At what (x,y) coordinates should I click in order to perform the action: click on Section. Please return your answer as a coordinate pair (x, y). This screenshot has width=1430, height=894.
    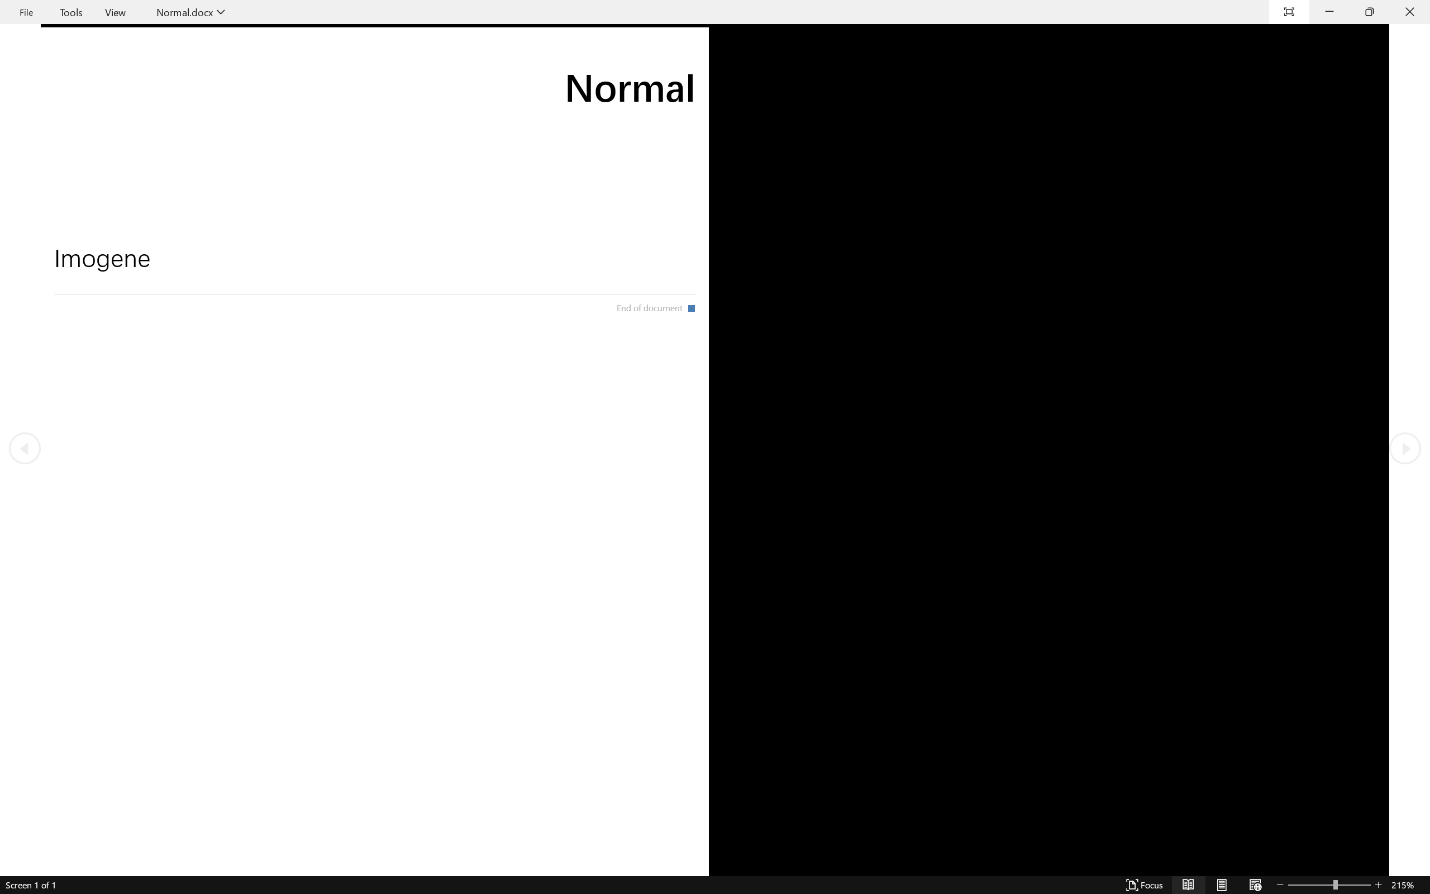
    Looking at the image, I should click on (142, 79).